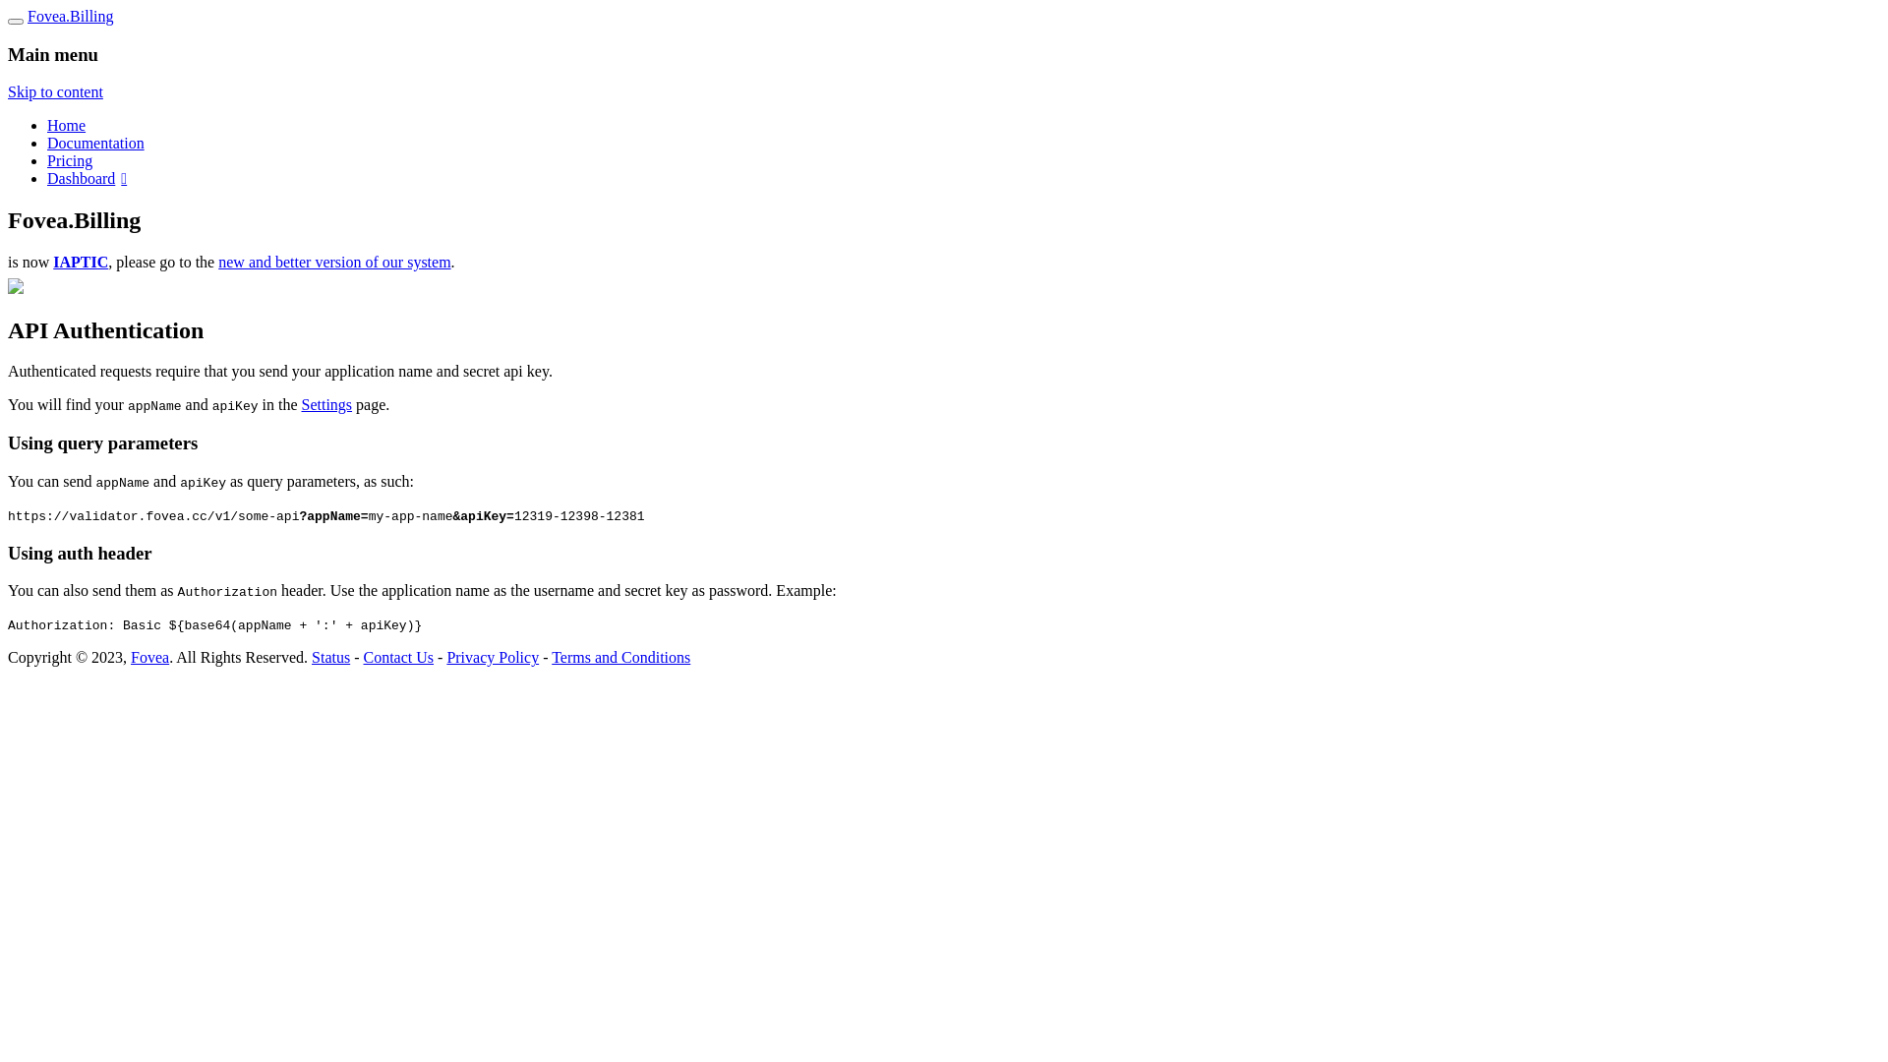 The image size is (1888, 1062). What do you see at coordinates (67, 126) in the screenshot?
I see `Home` at bounding box center [67, 126].